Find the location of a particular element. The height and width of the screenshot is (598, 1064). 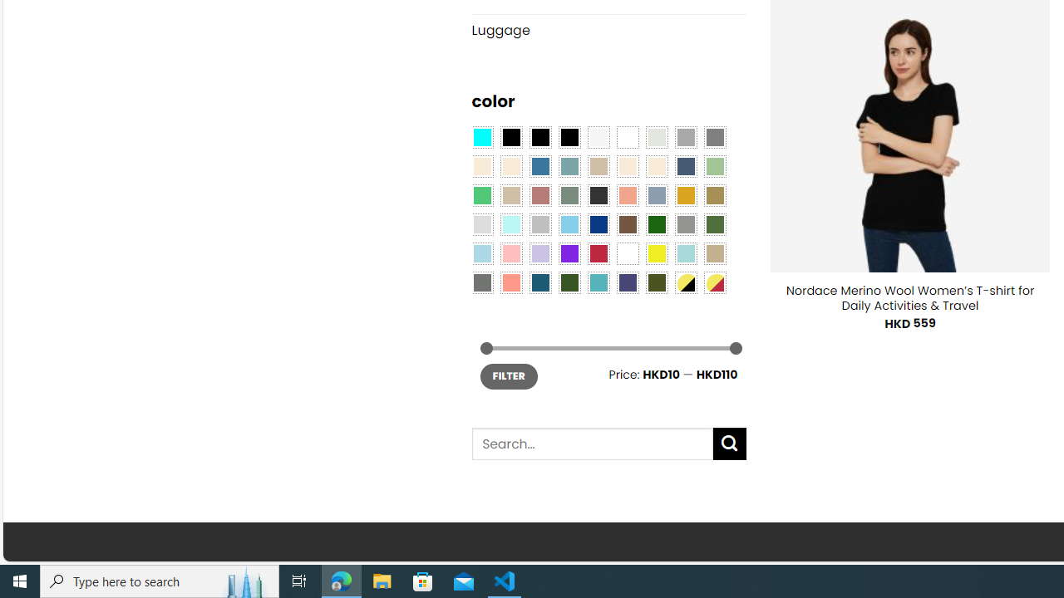

Aqua Blue is located at coordinates (482, 136).